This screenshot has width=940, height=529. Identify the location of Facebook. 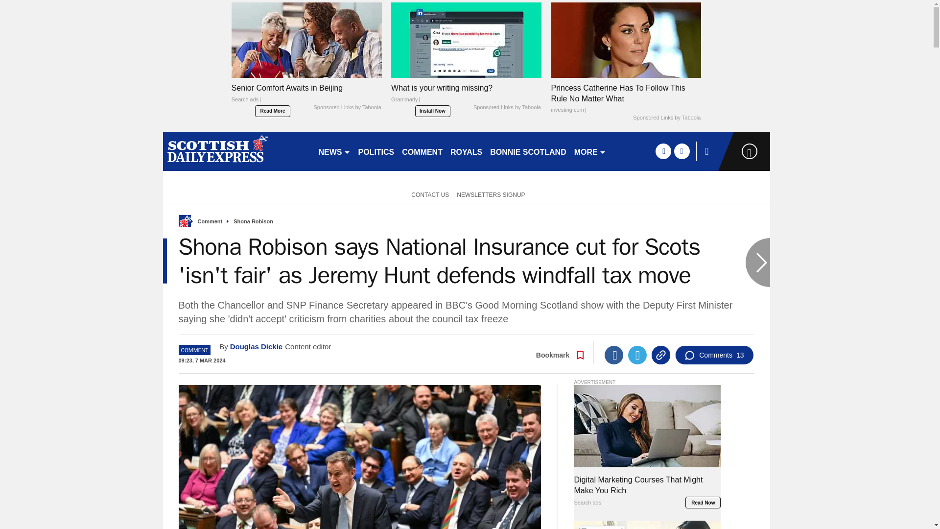
(613, 355).